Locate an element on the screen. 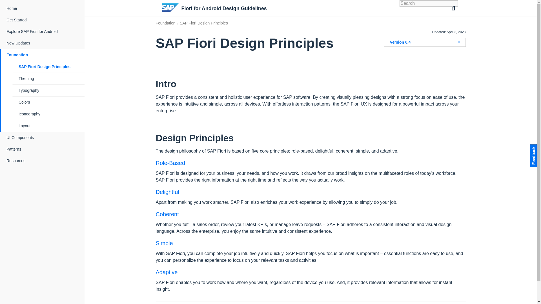  Get Started is located at coordinates (43, 20).